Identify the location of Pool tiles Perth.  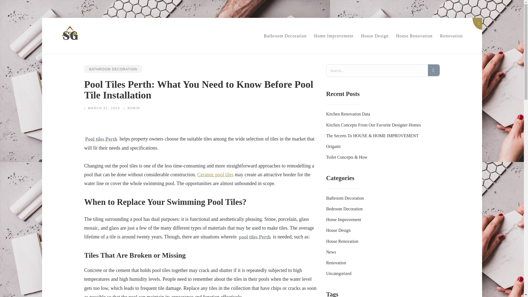
(101, 139).